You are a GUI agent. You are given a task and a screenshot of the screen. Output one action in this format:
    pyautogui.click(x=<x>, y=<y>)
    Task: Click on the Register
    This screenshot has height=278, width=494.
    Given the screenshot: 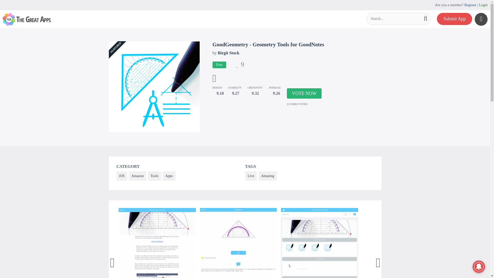 What is the action you would take?
    pyautogui.click(x=470, y=5)
    